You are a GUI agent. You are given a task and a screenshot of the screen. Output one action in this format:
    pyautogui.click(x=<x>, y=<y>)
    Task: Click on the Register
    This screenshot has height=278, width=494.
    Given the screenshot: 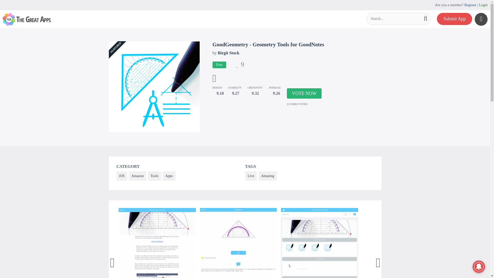 What is the action you would take?
    pyautogui.click(x=470, y=5)
    